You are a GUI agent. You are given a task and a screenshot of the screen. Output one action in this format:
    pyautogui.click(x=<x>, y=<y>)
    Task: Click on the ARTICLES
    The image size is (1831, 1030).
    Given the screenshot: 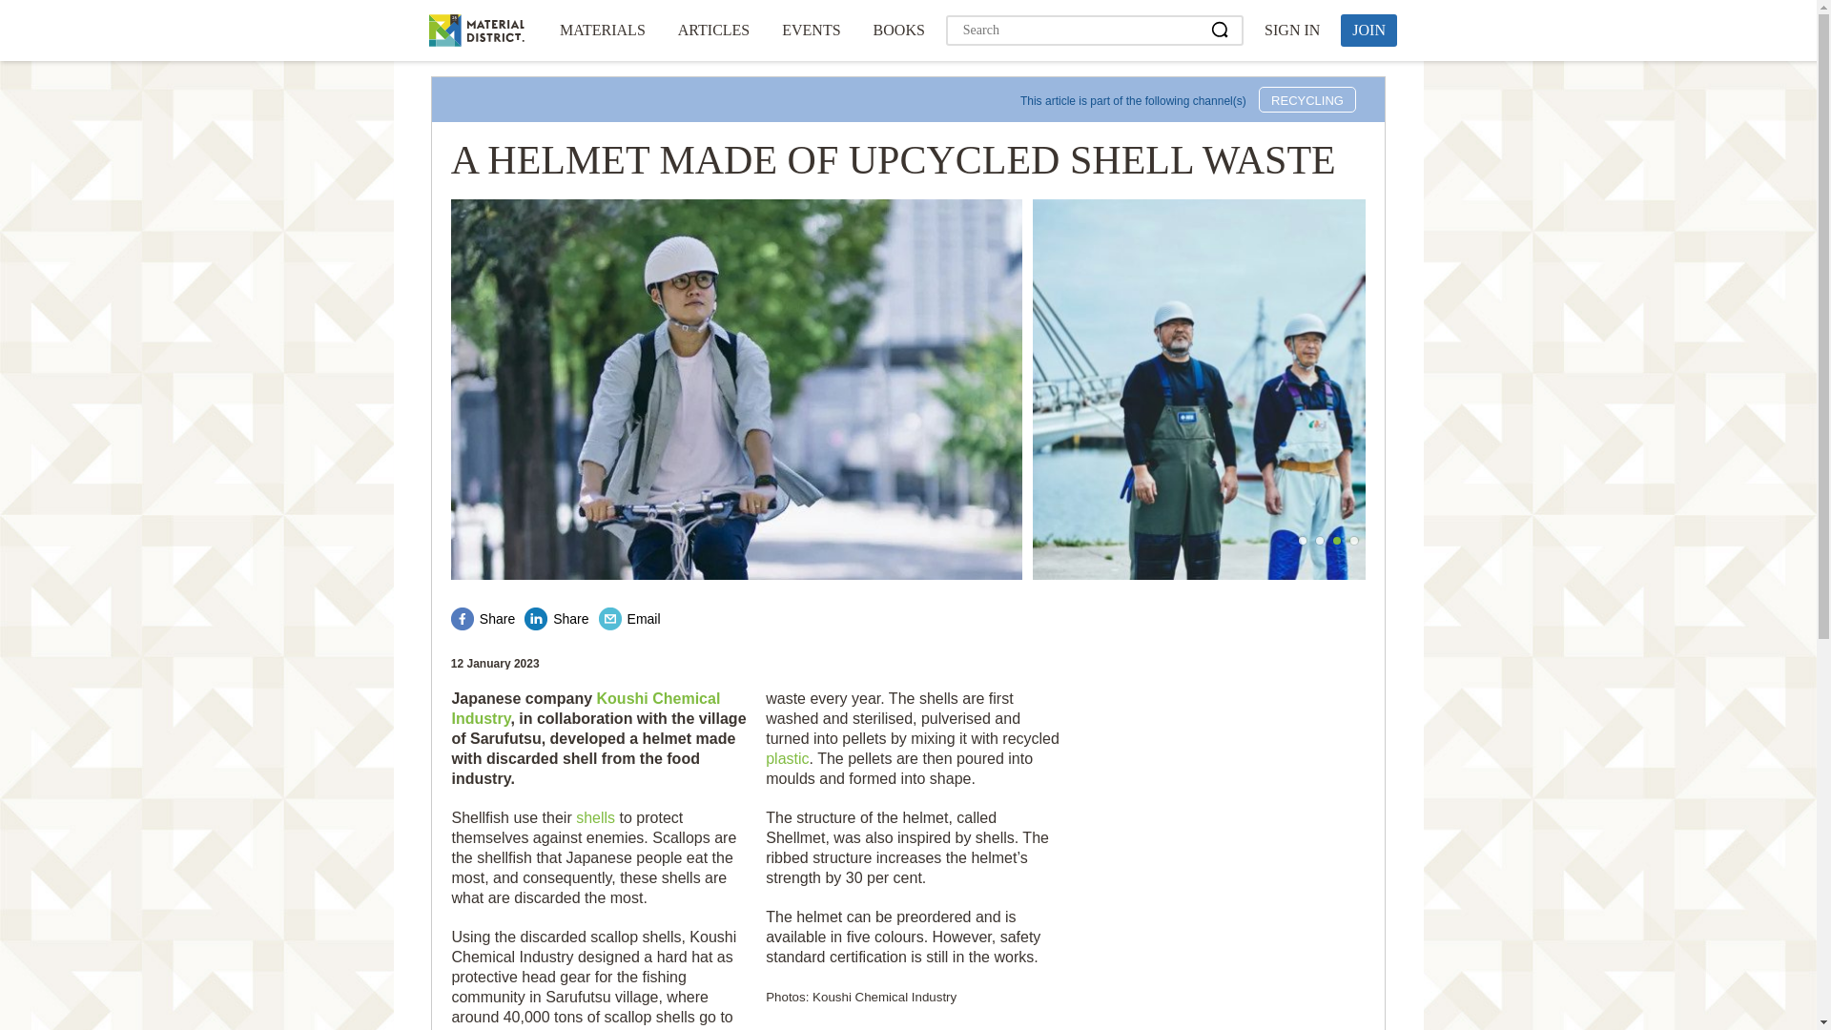 What is the action you would take?
    pyautogui.click(x=713, y=31)
    